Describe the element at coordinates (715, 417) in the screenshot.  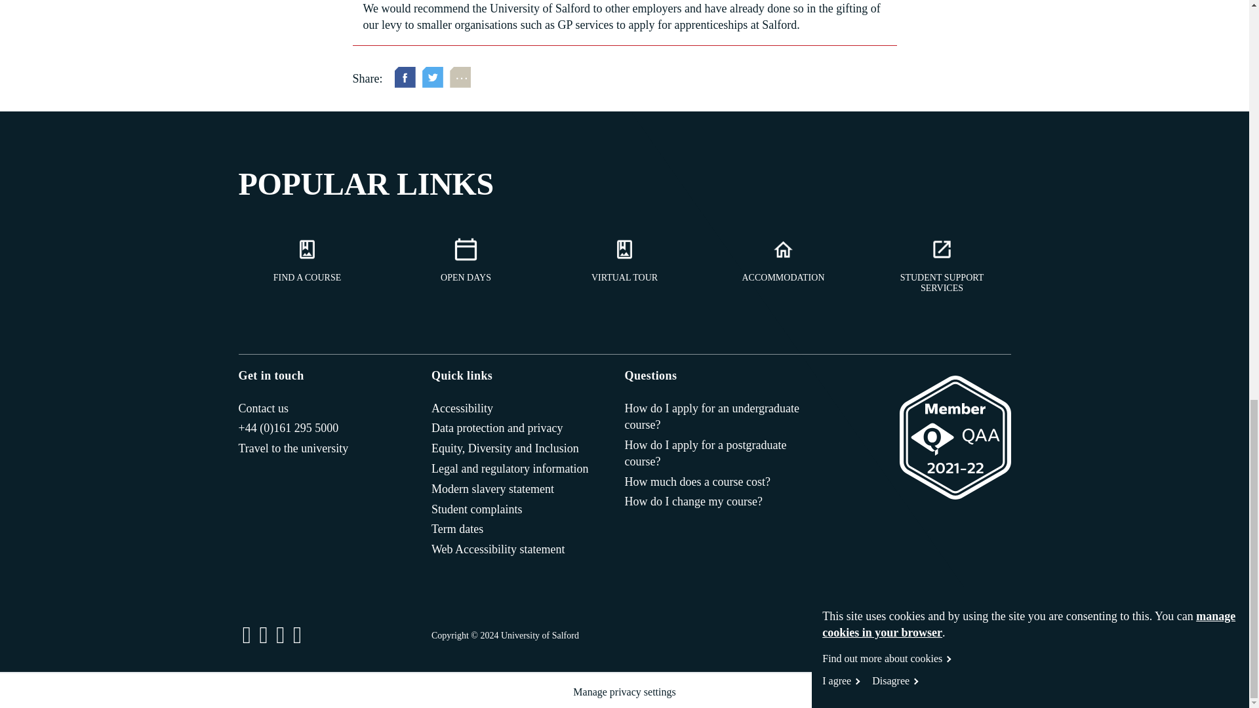
I see `How do I apply for an undergraduate course?` at that location.